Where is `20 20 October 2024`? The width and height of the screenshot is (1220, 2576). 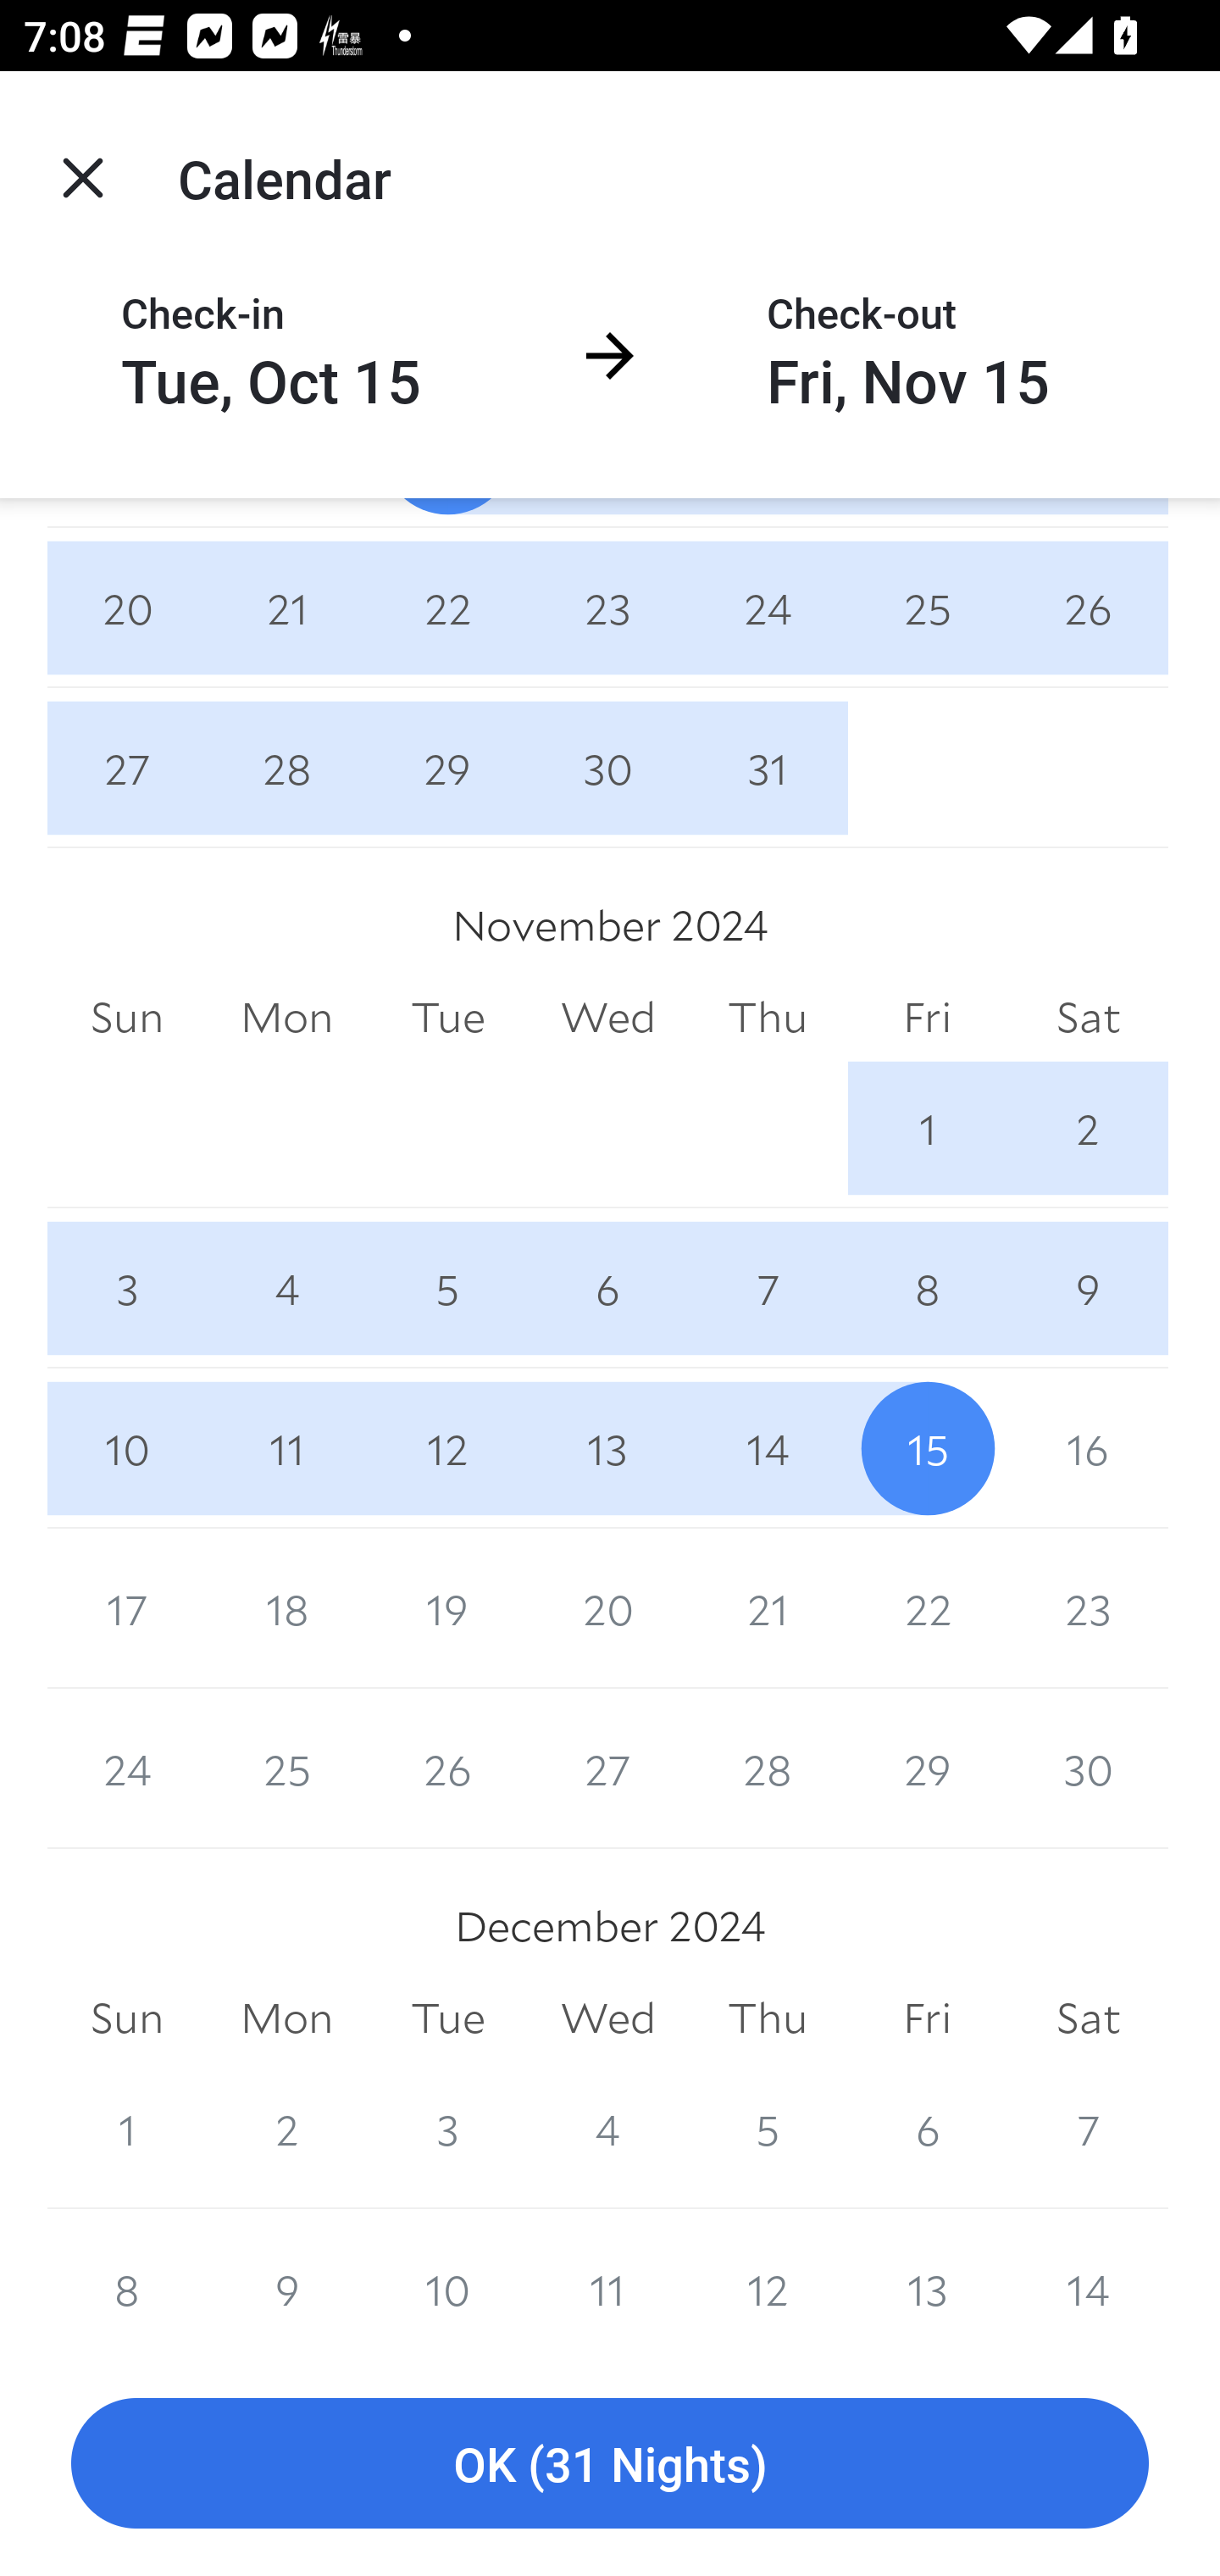
20 20 October 2024 is located at coordinates (127, 608).